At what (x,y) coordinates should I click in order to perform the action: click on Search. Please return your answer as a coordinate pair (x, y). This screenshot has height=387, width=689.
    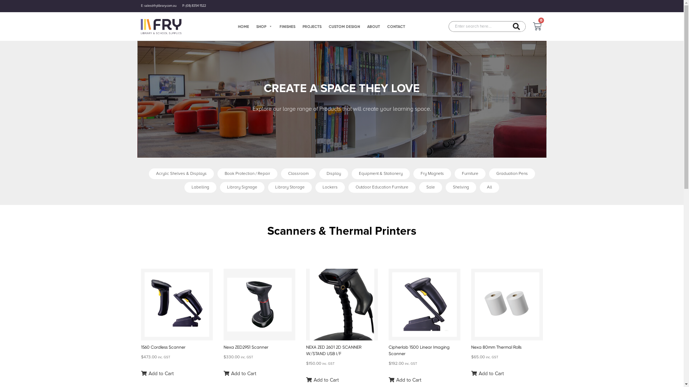
    Looking at the image, I should click on (516, 27).